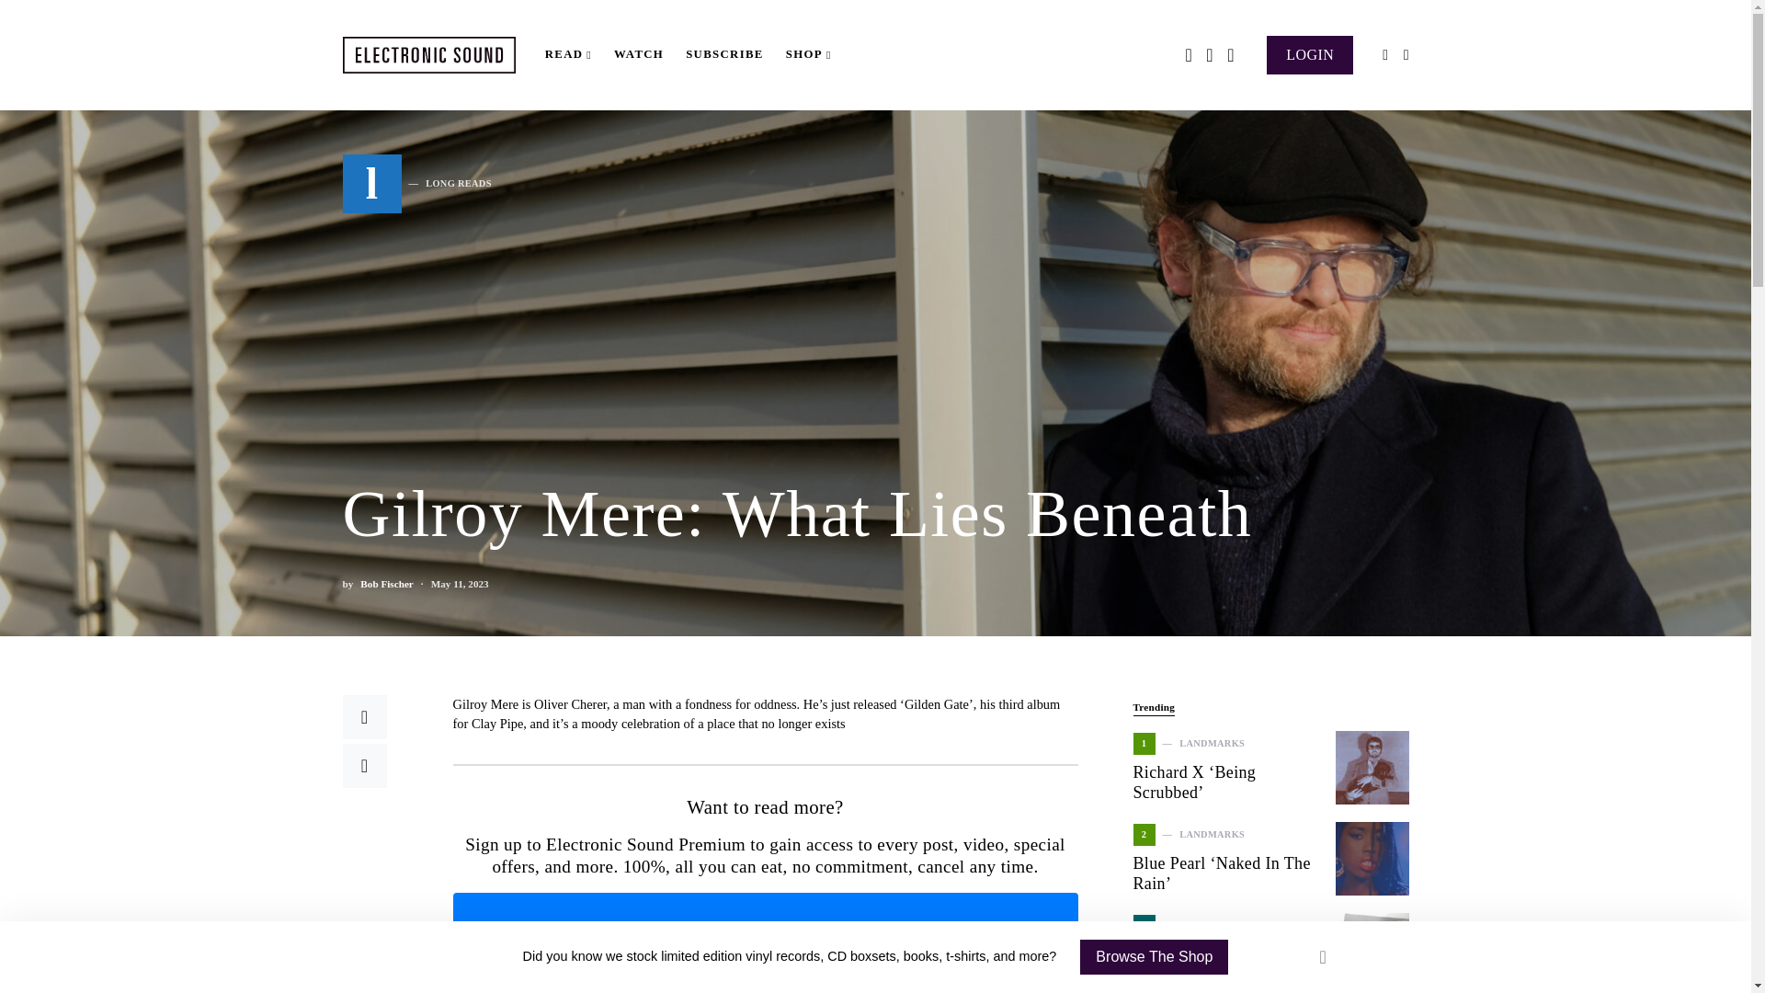 This screenshot has width=1765, height=993. Describe the element at coordinates (724, 55) in the screenshot. I see `SUBSCRIBE` at that location.